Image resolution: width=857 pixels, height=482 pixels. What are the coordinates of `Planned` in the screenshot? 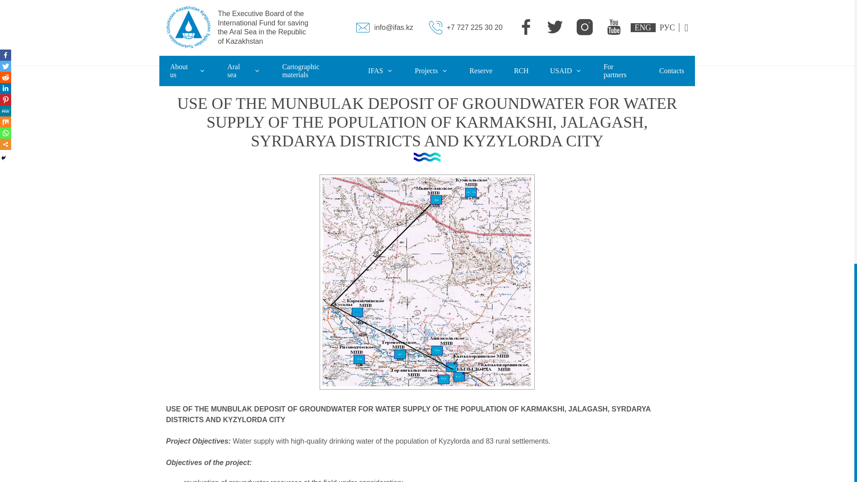 It's located at (460, 93).